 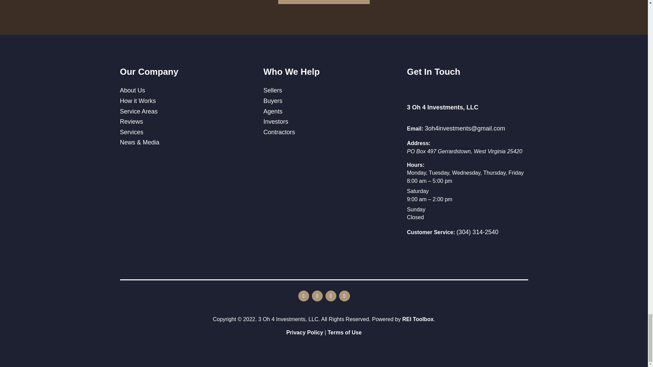 What do you see at coordinates (317, 296) in the screenshot?
I see `Follow on Instagram` at bounding box center [317, 296].